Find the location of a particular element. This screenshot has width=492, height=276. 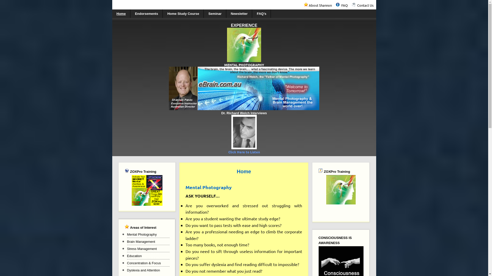

Home is located at coordinates (121, 14).